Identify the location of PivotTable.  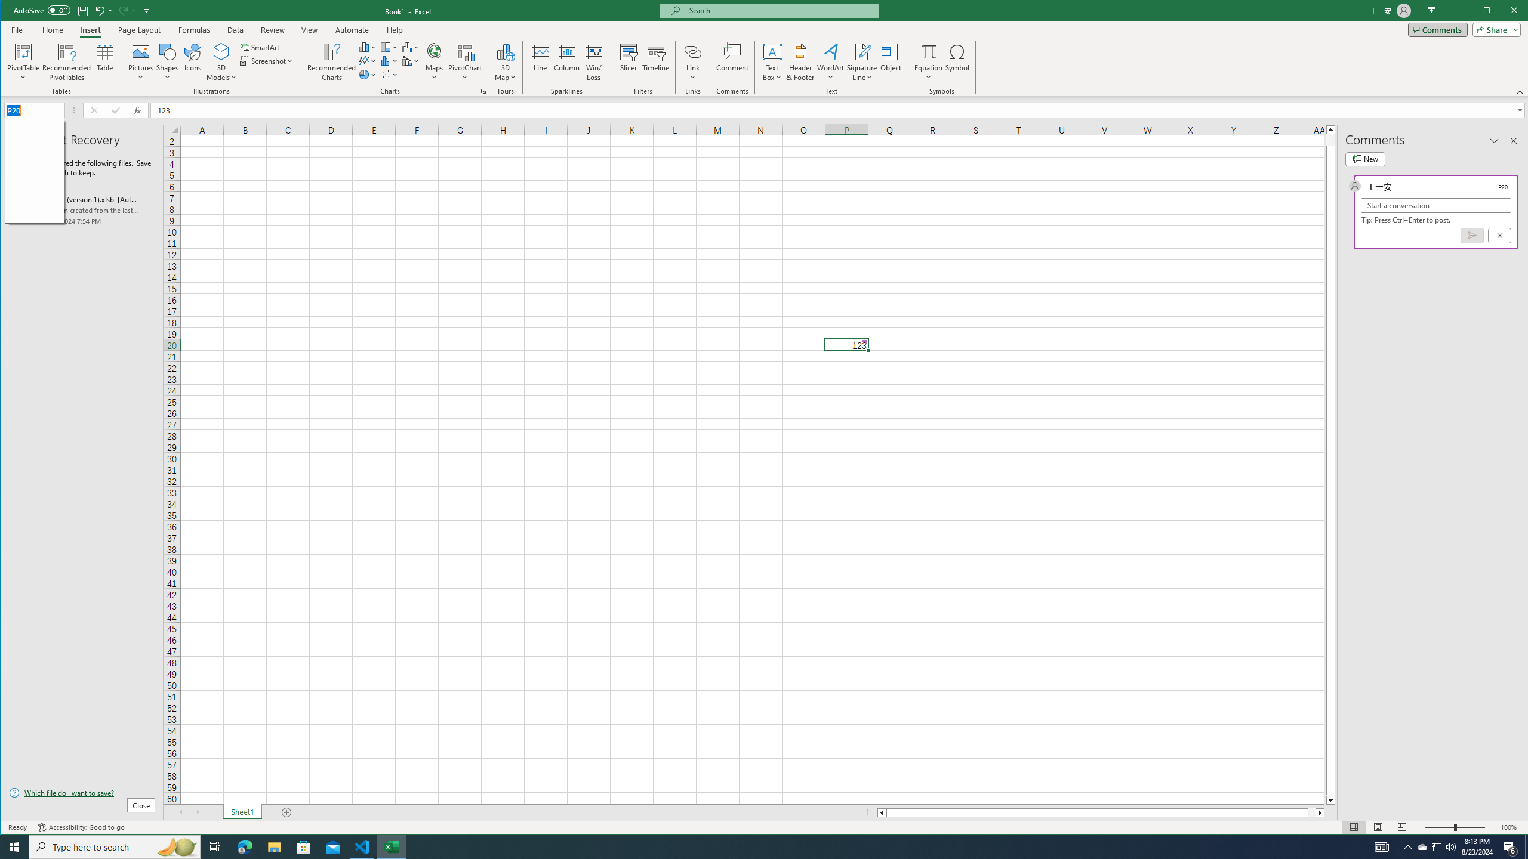
(368, 47).